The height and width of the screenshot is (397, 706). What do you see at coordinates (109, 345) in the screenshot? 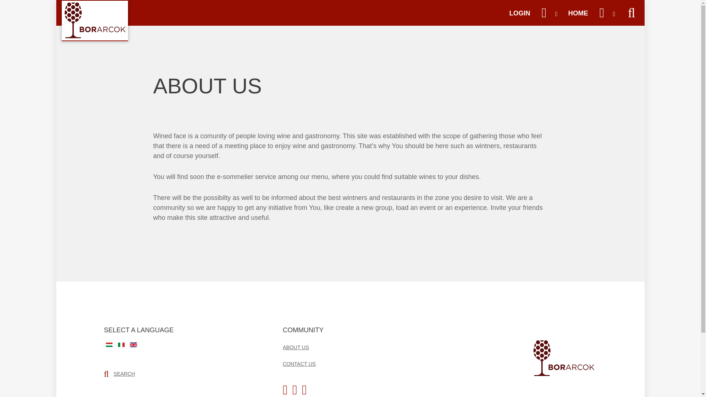
I see `Magyar` at bounding box center [109, 345].